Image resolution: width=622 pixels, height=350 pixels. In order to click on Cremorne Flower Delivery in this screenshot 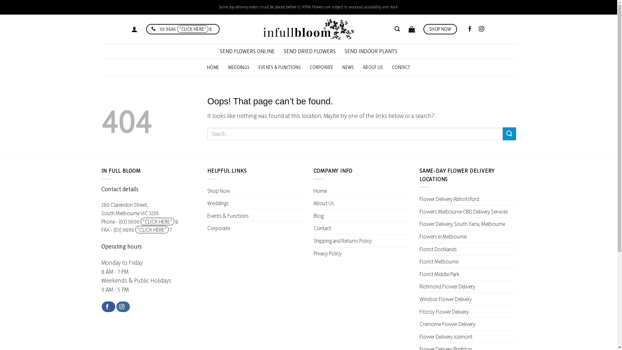, I will do `click(447, 324)`.